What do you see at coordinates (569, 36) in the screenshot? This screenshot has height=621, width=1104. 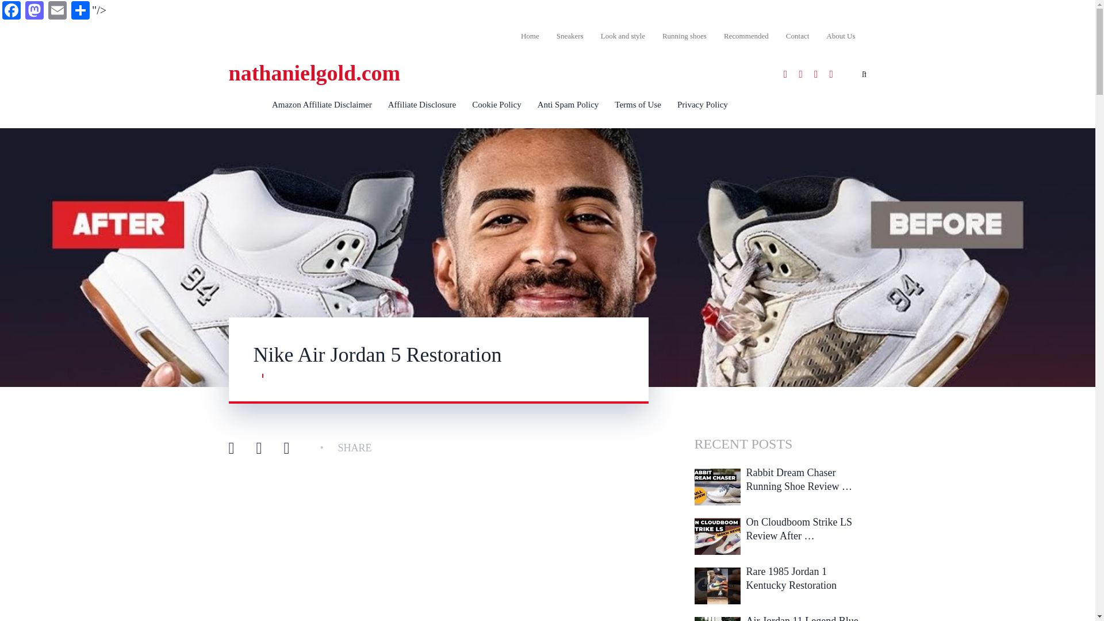 I see `Sneakers` at bounding box center [569, 36].